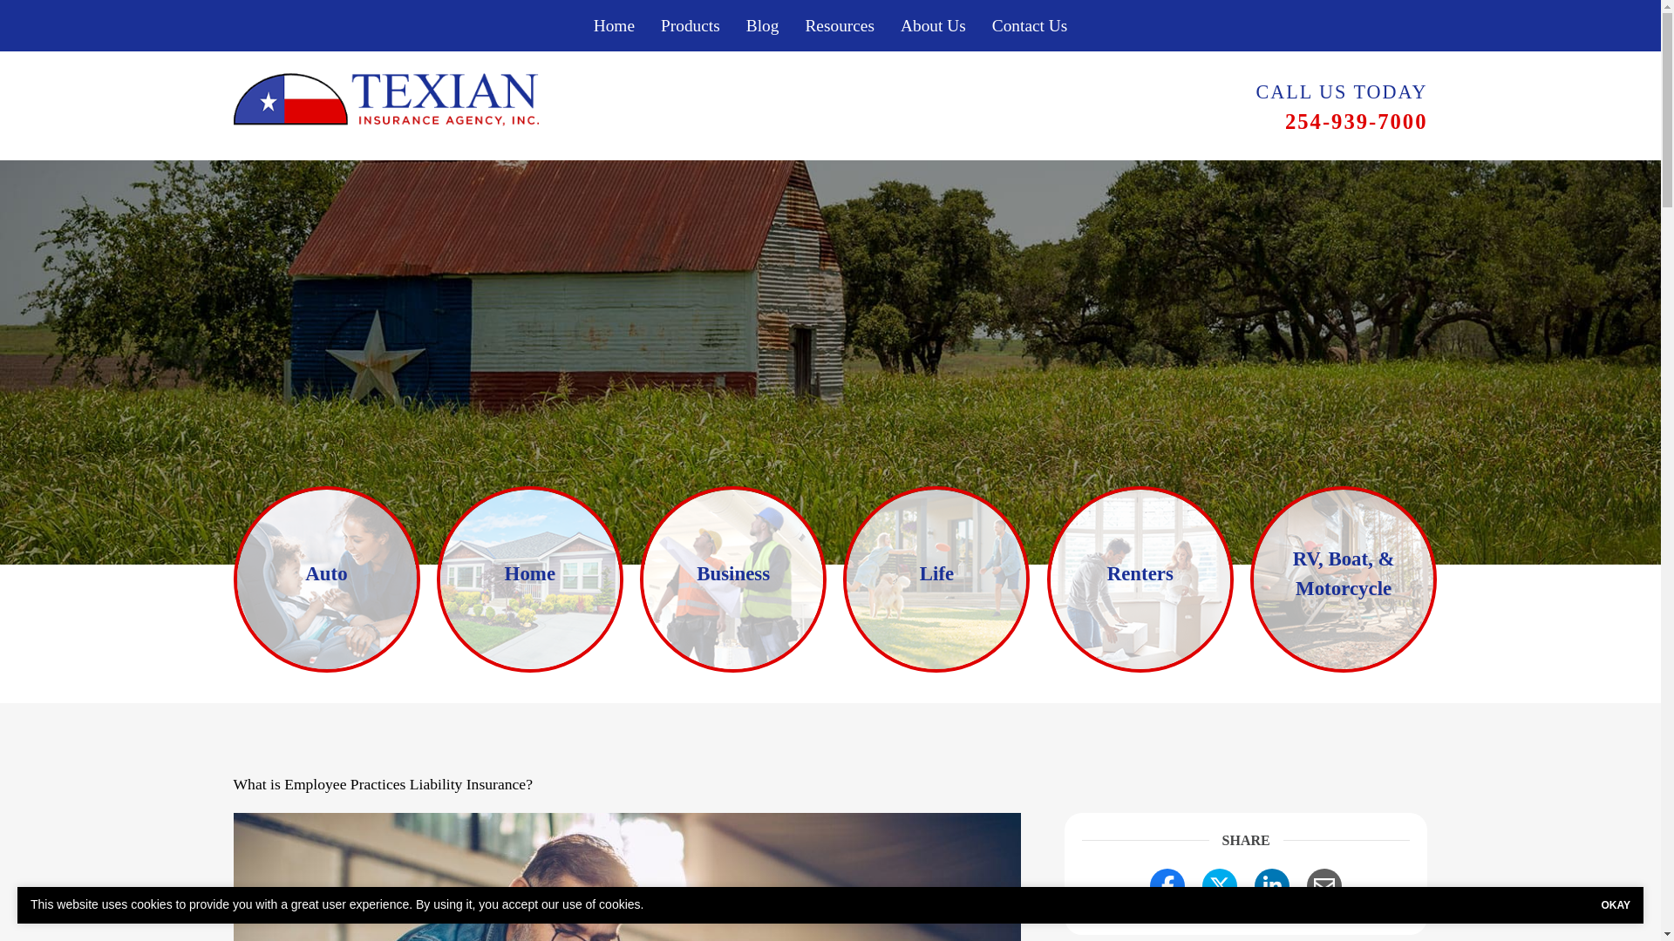 This screenshot has width=1674, height=941. Describe the element at coordinates (1324, 885) in the screenshot. I see `Share Link to Email` at that location.